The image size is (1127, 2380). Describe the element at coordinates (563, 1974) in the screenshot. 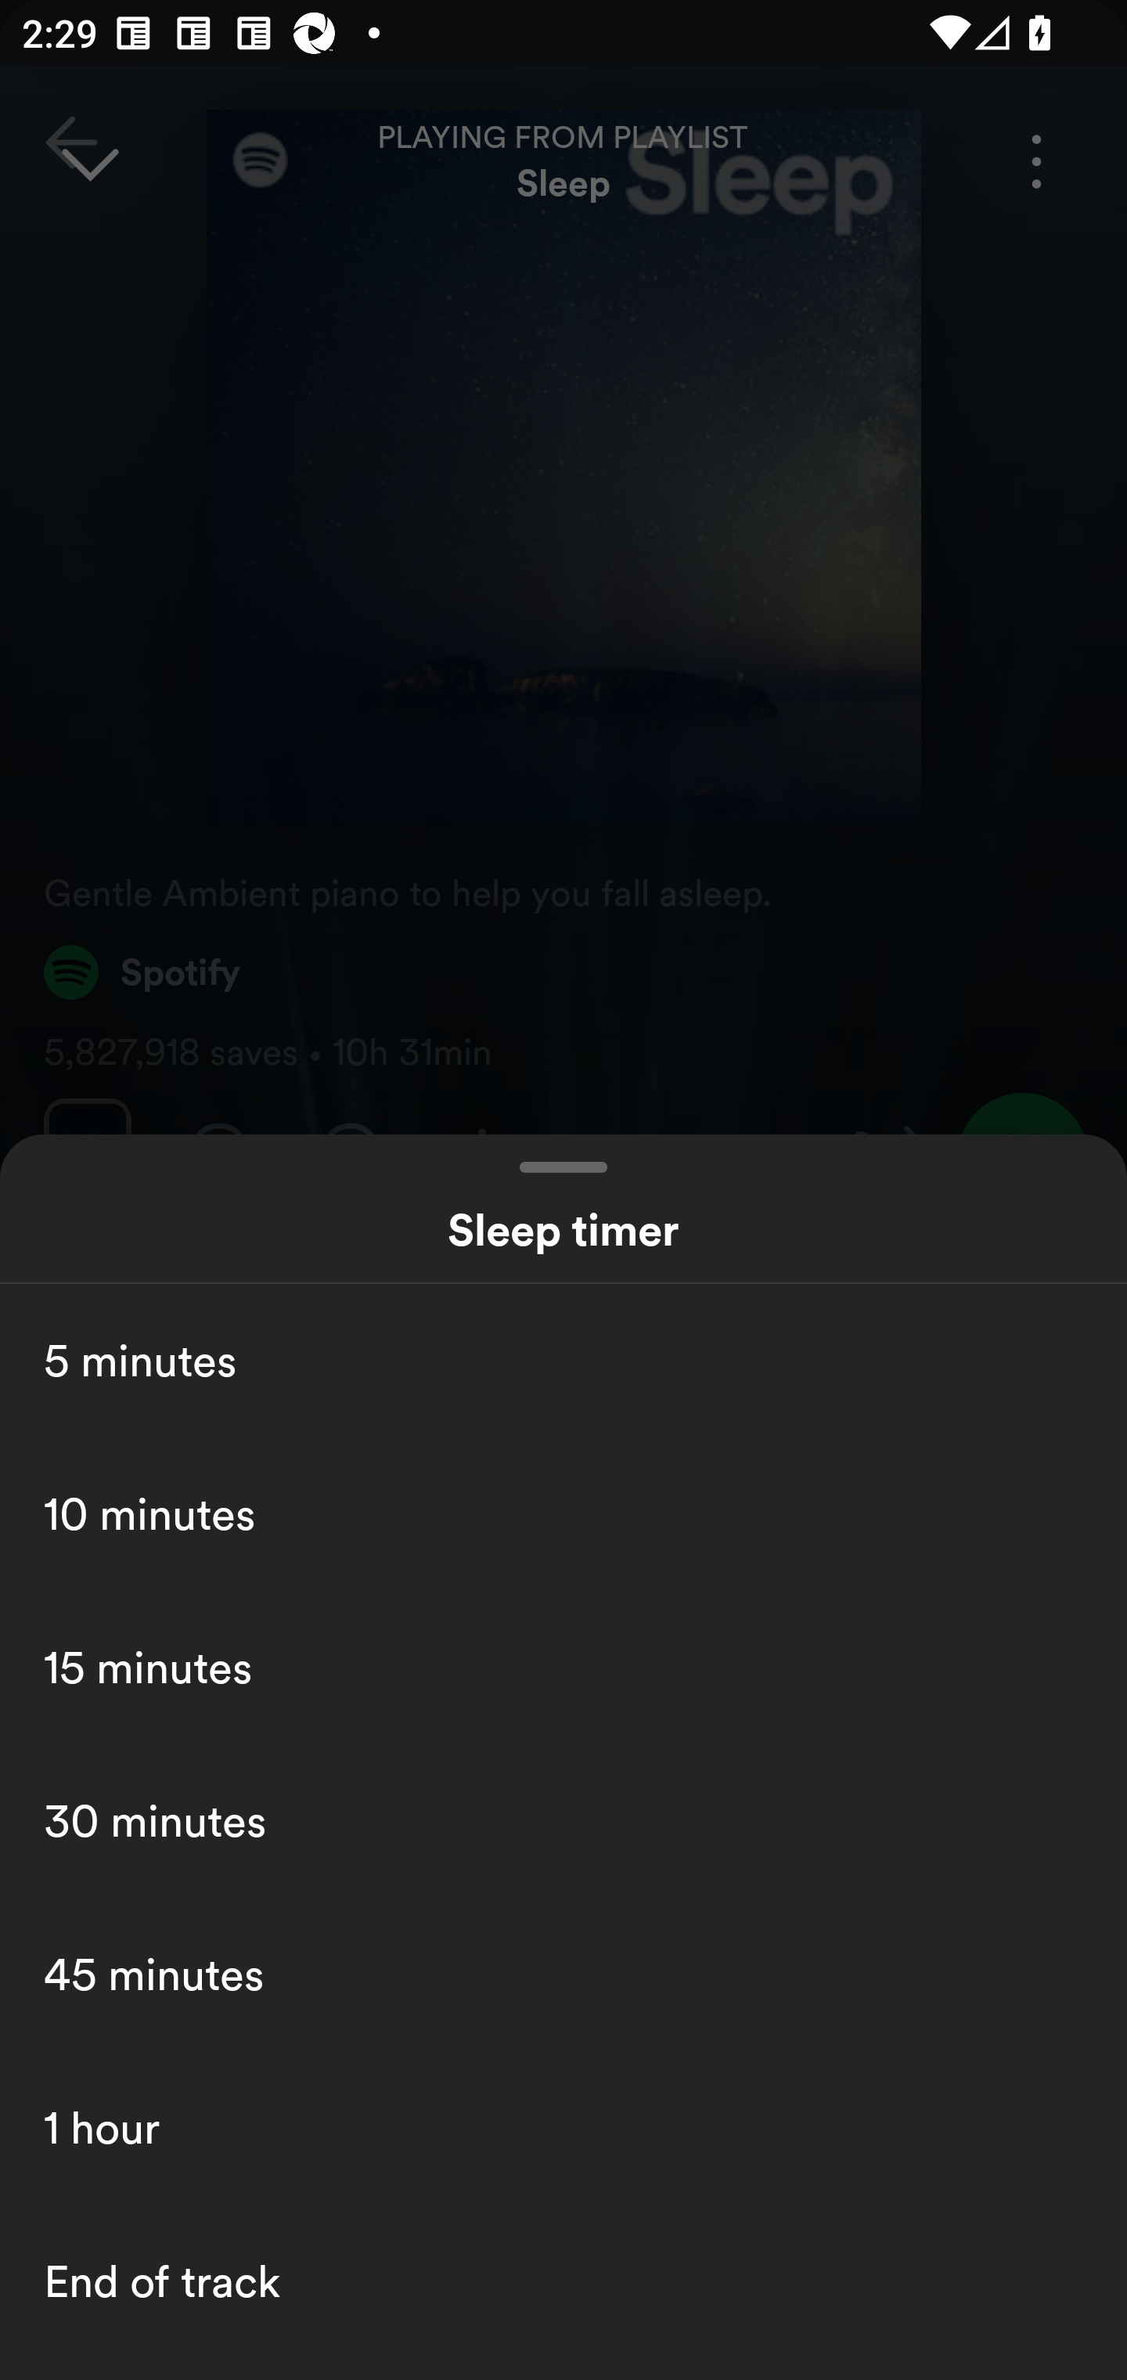

I see `45 minutes` at that location.